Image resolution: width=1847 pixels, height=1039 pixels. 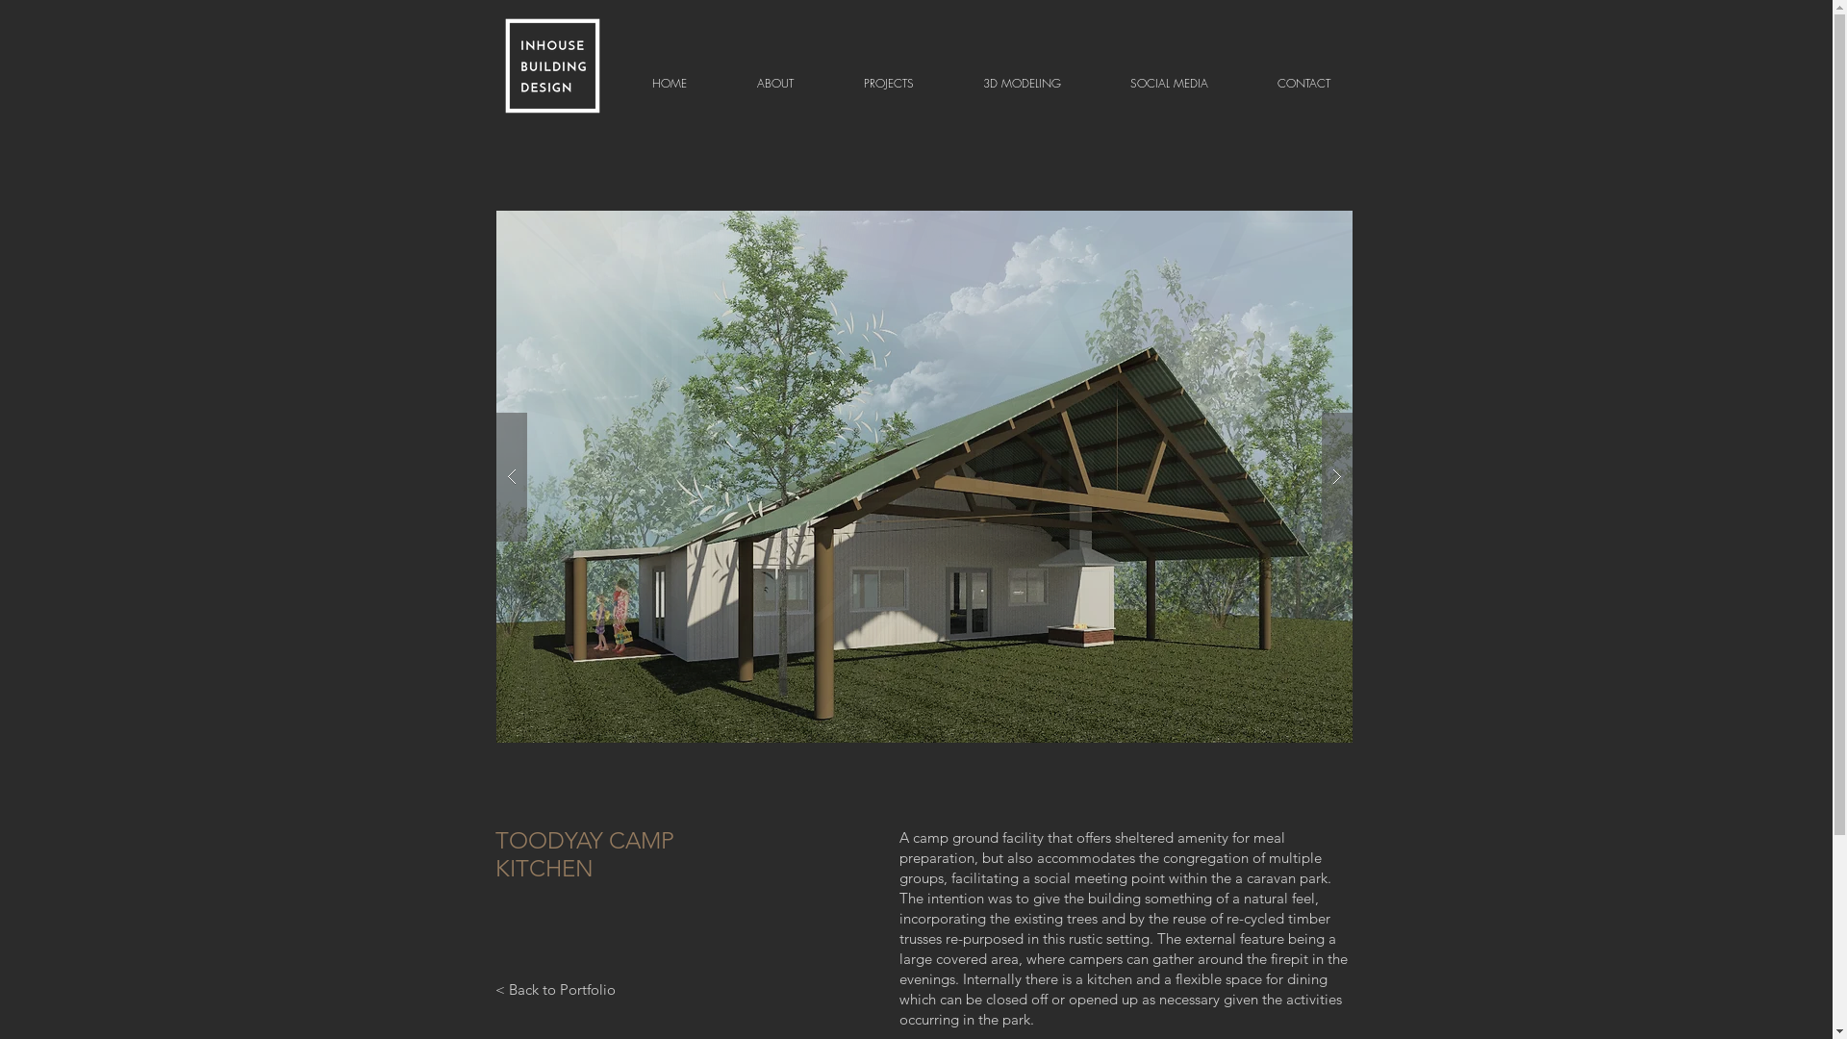 I want to click on < Back to Portfolio, so click(x=554, y=989).